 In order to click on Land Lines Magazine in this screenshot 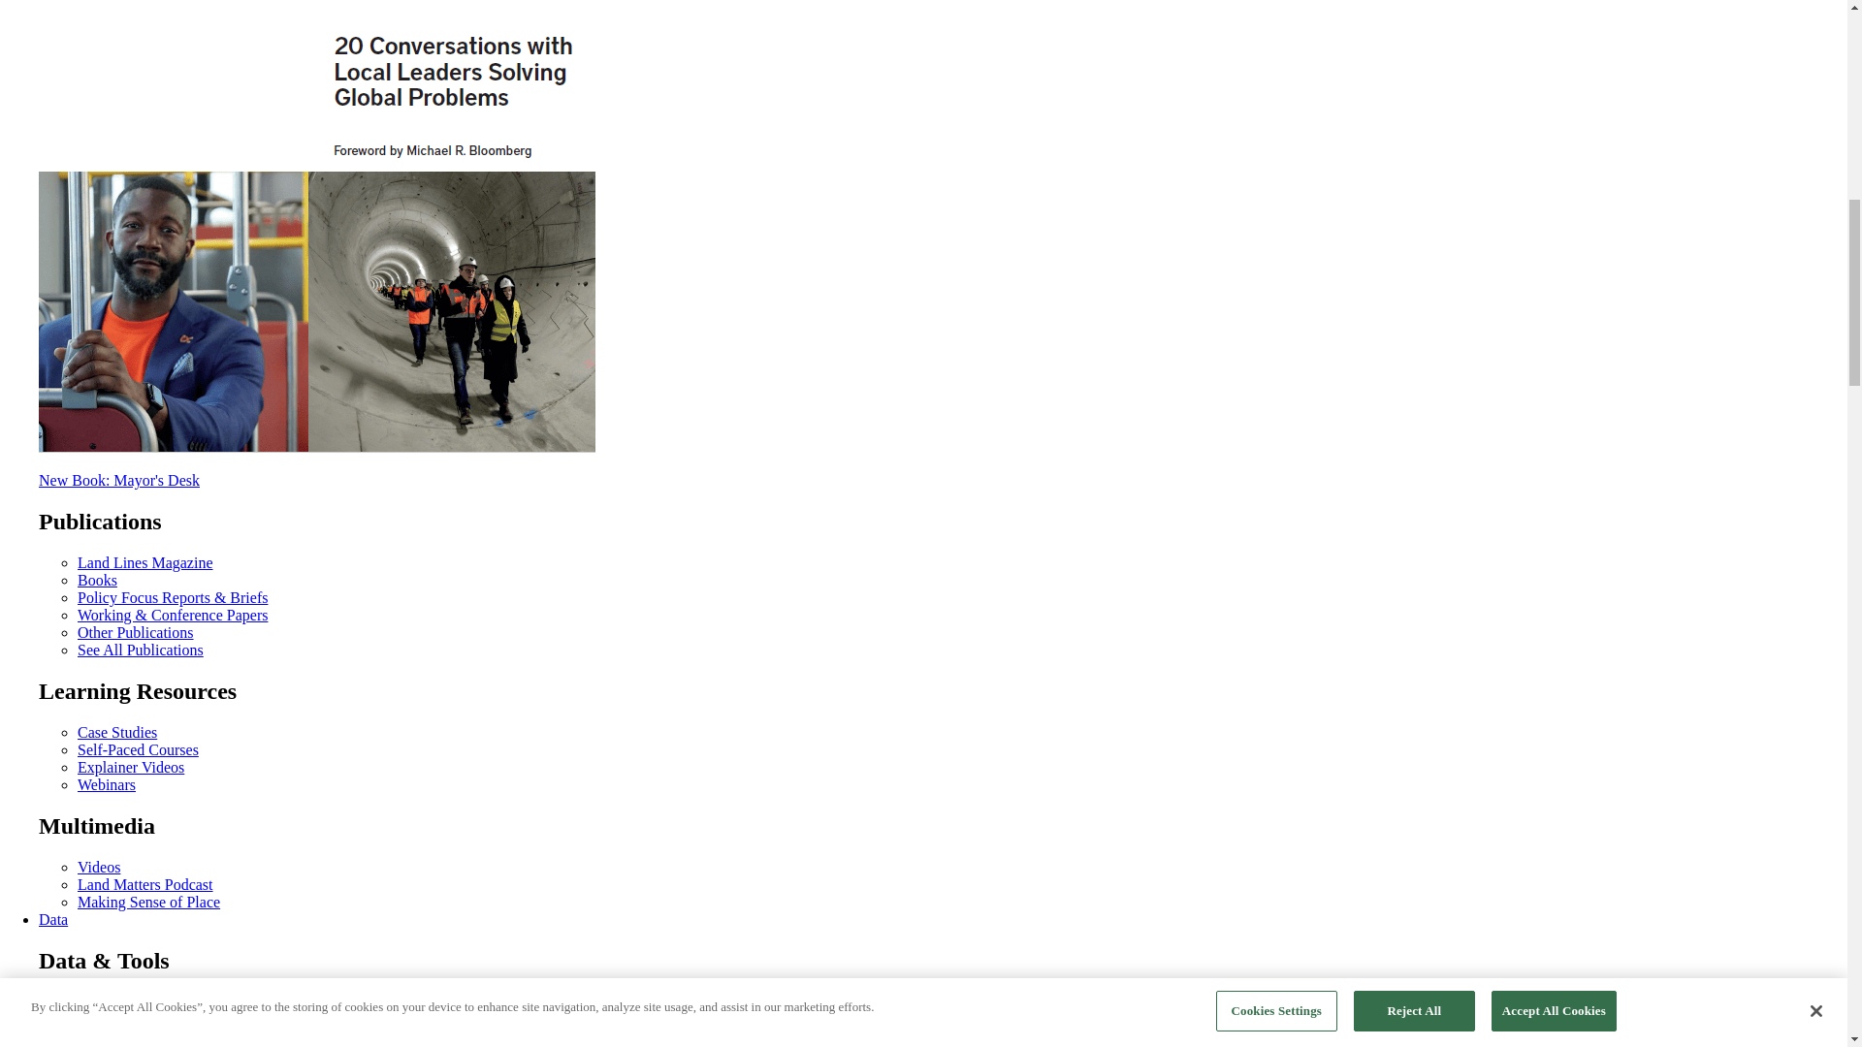, I will do `click(145, 562)`.